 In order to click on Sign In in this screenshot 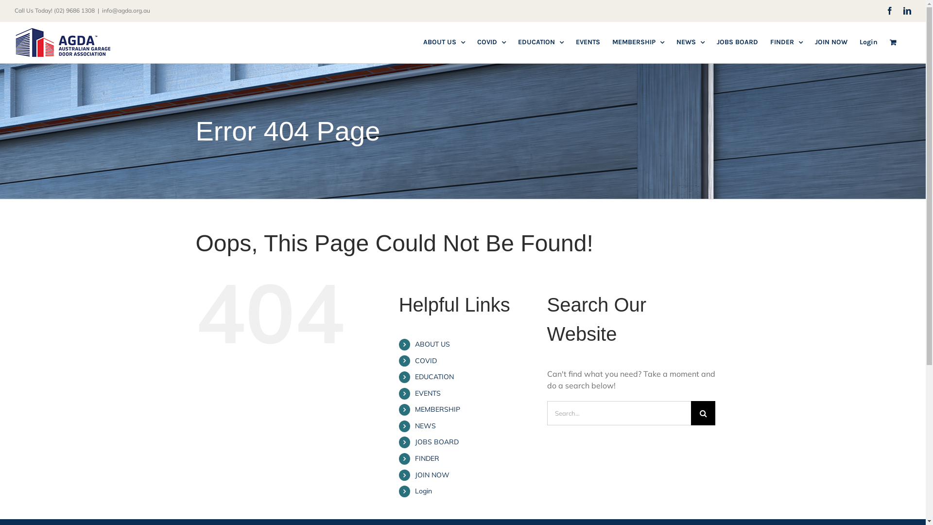, I will do `click(362, 316)`.